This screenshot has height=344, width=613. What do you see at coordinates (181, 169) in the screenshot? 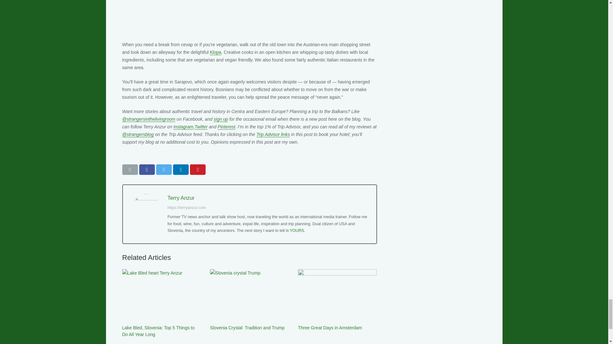
I see `Share this` at bounding box center [181, 169].